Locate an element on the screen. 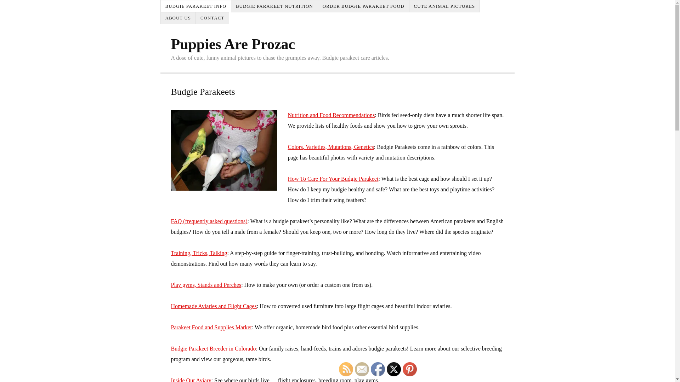 The height and width of the screenshot is (382, 680). Training, Tricks, Talking is located at coordinates (199, 253).